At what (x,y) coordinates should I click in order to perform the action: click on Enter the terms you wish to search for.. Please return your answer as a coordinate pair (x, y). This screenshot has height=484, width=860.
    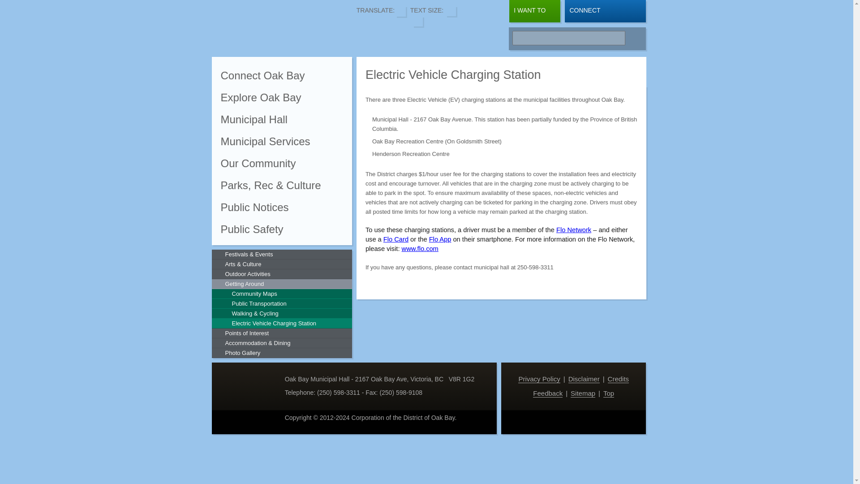
    Looking at the image, I should click on (569, 38).